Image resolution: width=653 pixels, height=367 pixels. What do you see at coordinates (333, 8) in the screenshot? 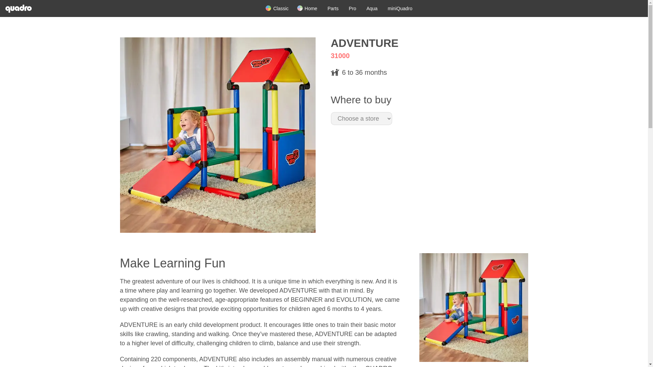
I see `Parts` at bounding box center [333, 8].